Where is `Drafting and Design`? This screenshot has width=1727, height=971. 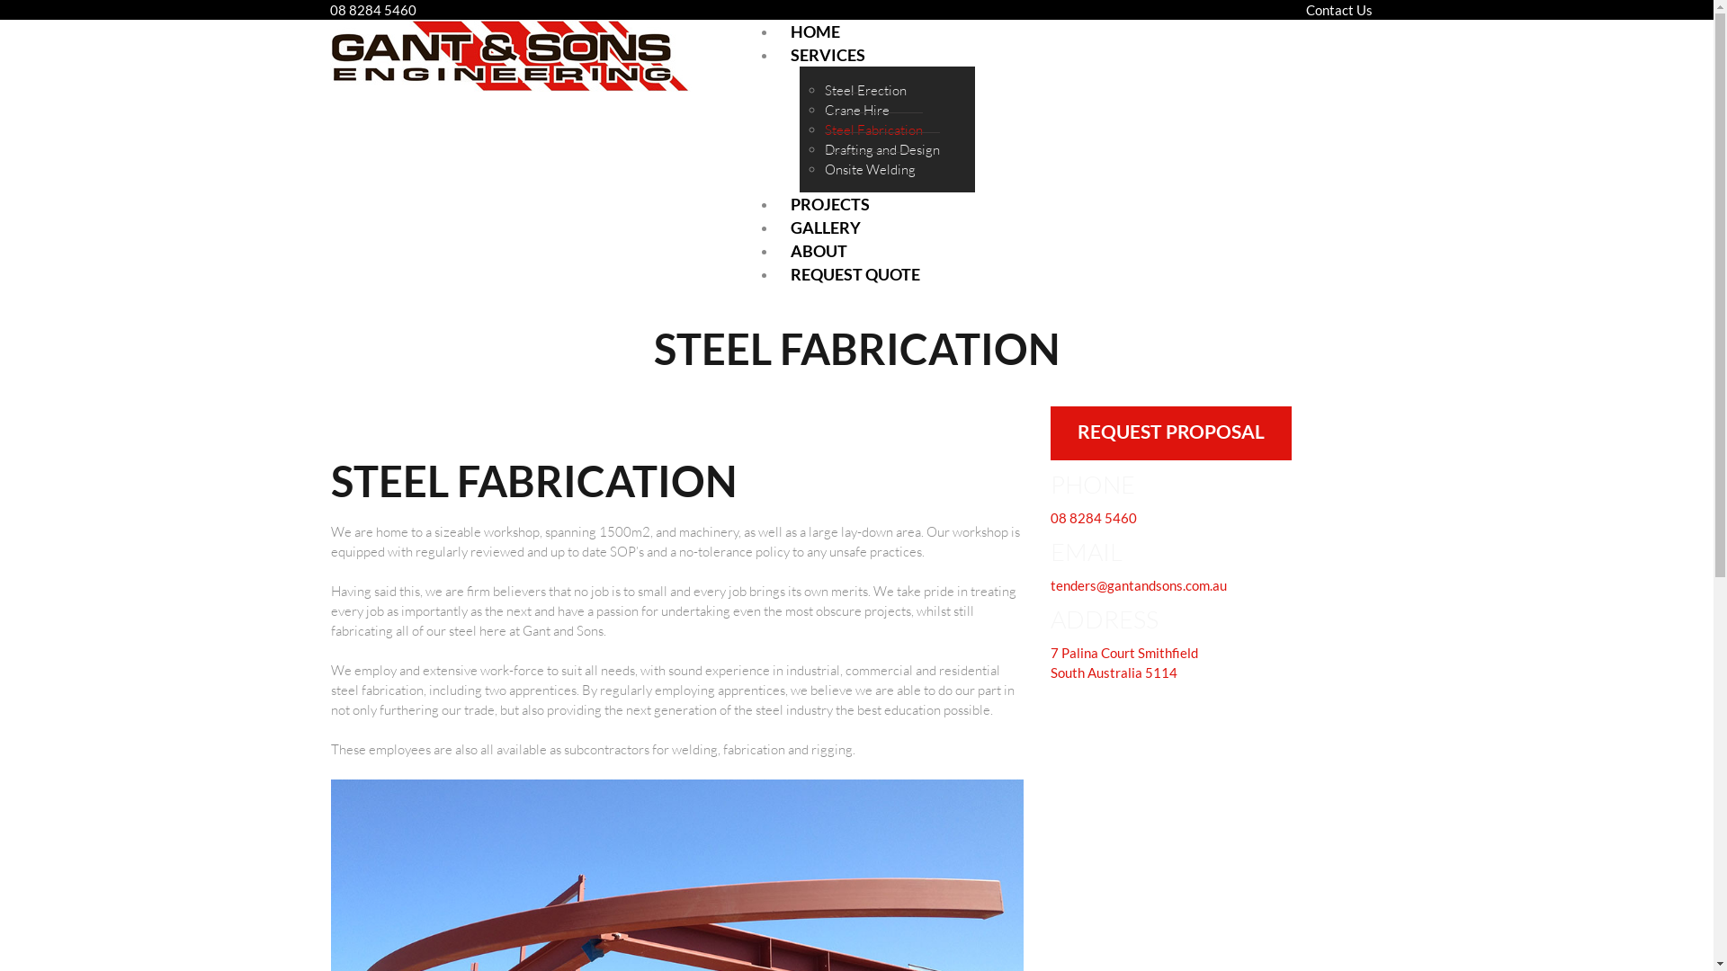
Drafting and Design is located at coordinates (881, 149).